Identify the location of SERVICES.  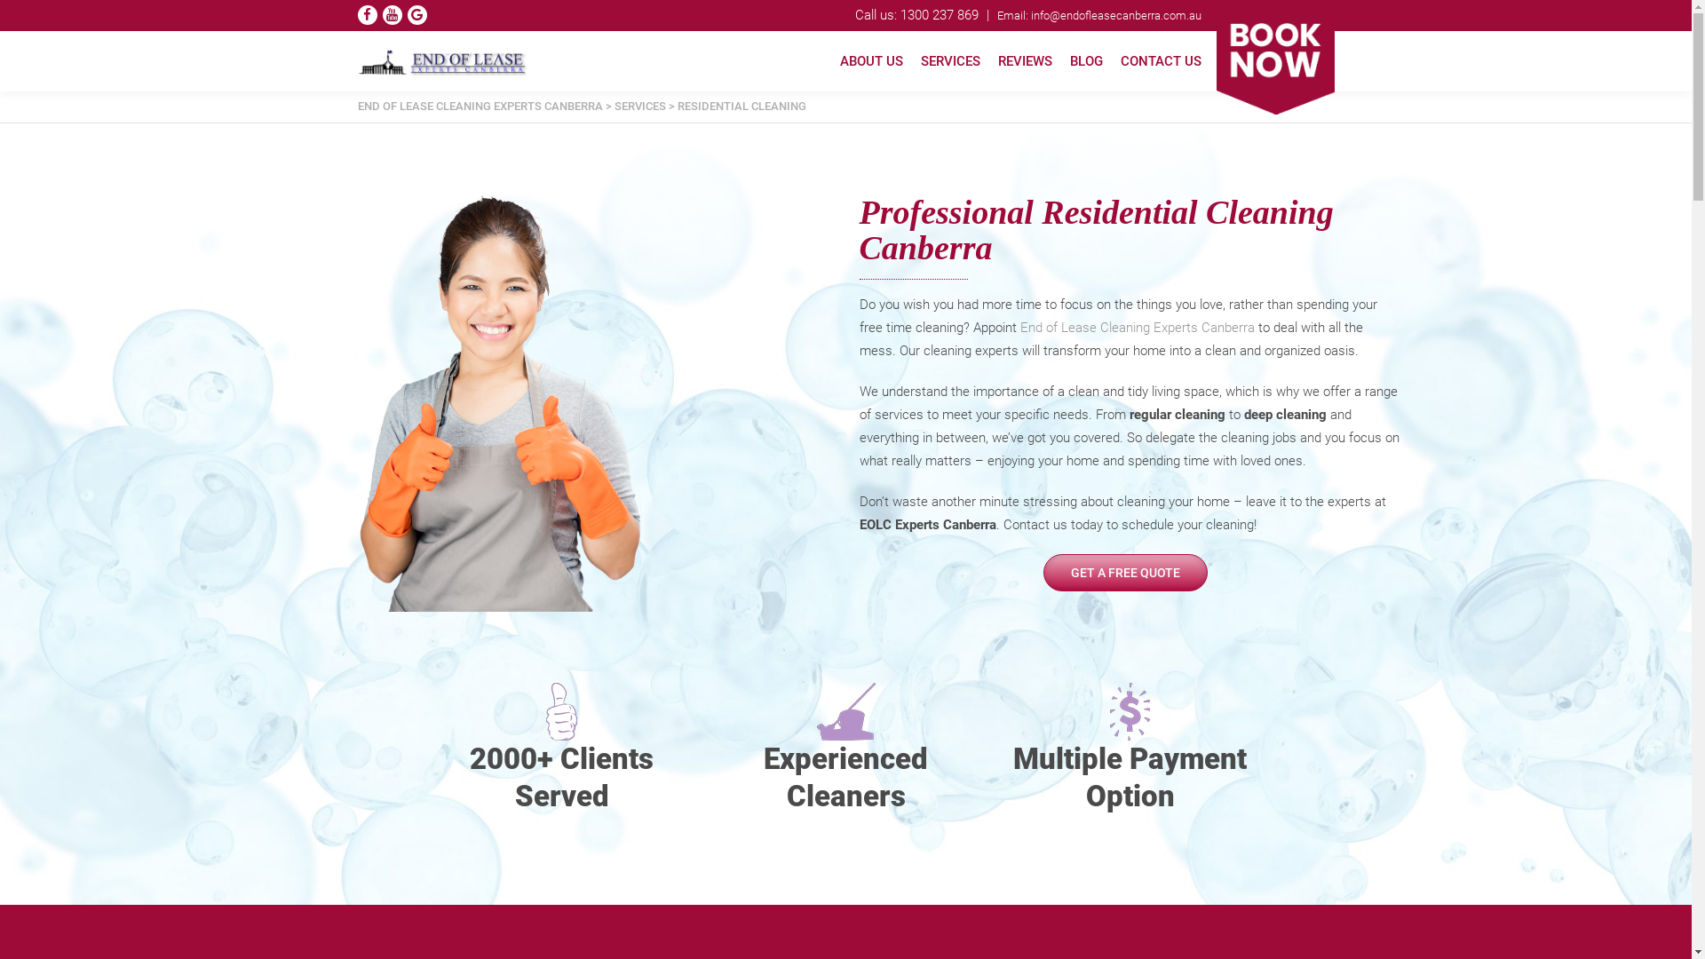
(640, 107).